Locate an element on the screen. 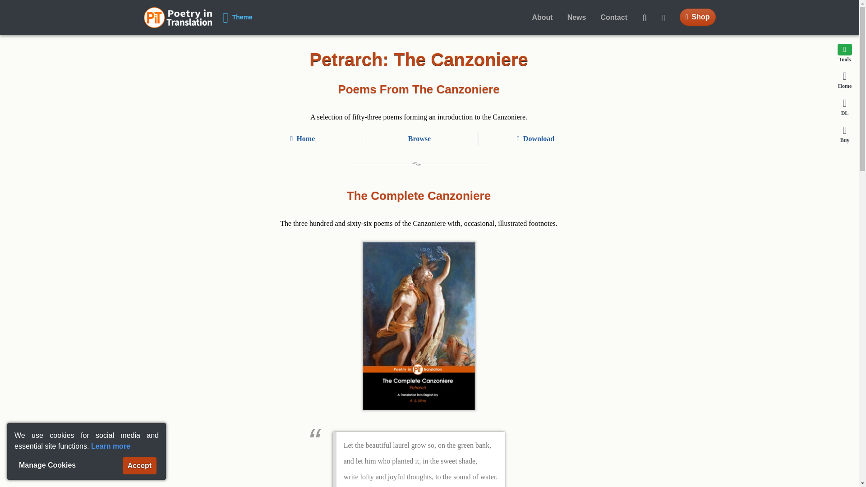  Contact is located at coordinates (614, 18).